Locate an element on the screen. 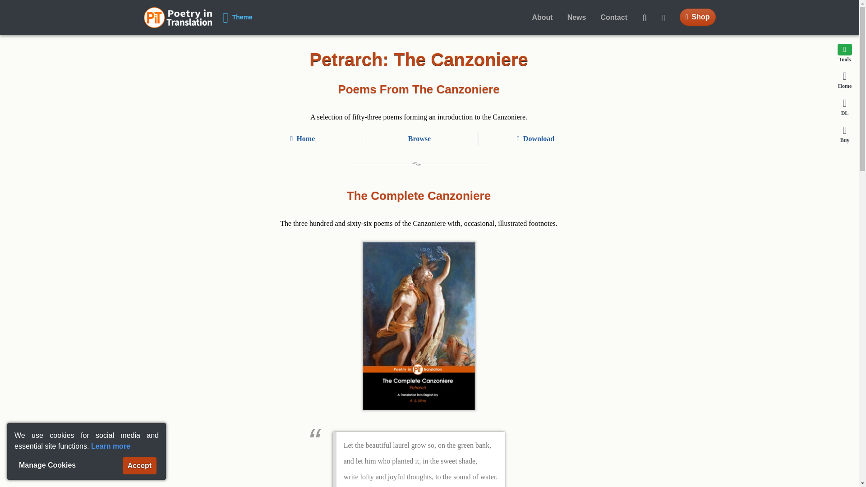  Contact is located at coordinates (614, 18).